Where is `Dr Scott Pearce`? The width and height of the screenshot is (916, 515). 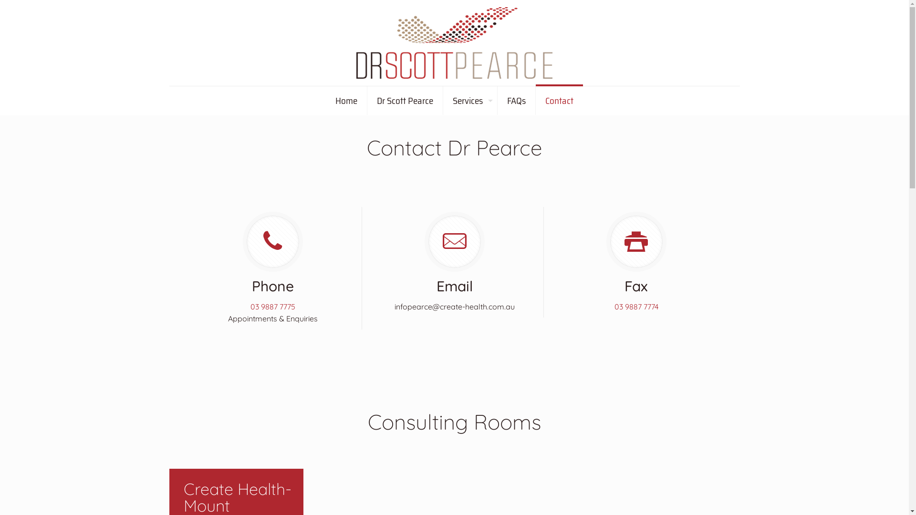 Dr Scott Pearce is located at coordinates (454, 43).